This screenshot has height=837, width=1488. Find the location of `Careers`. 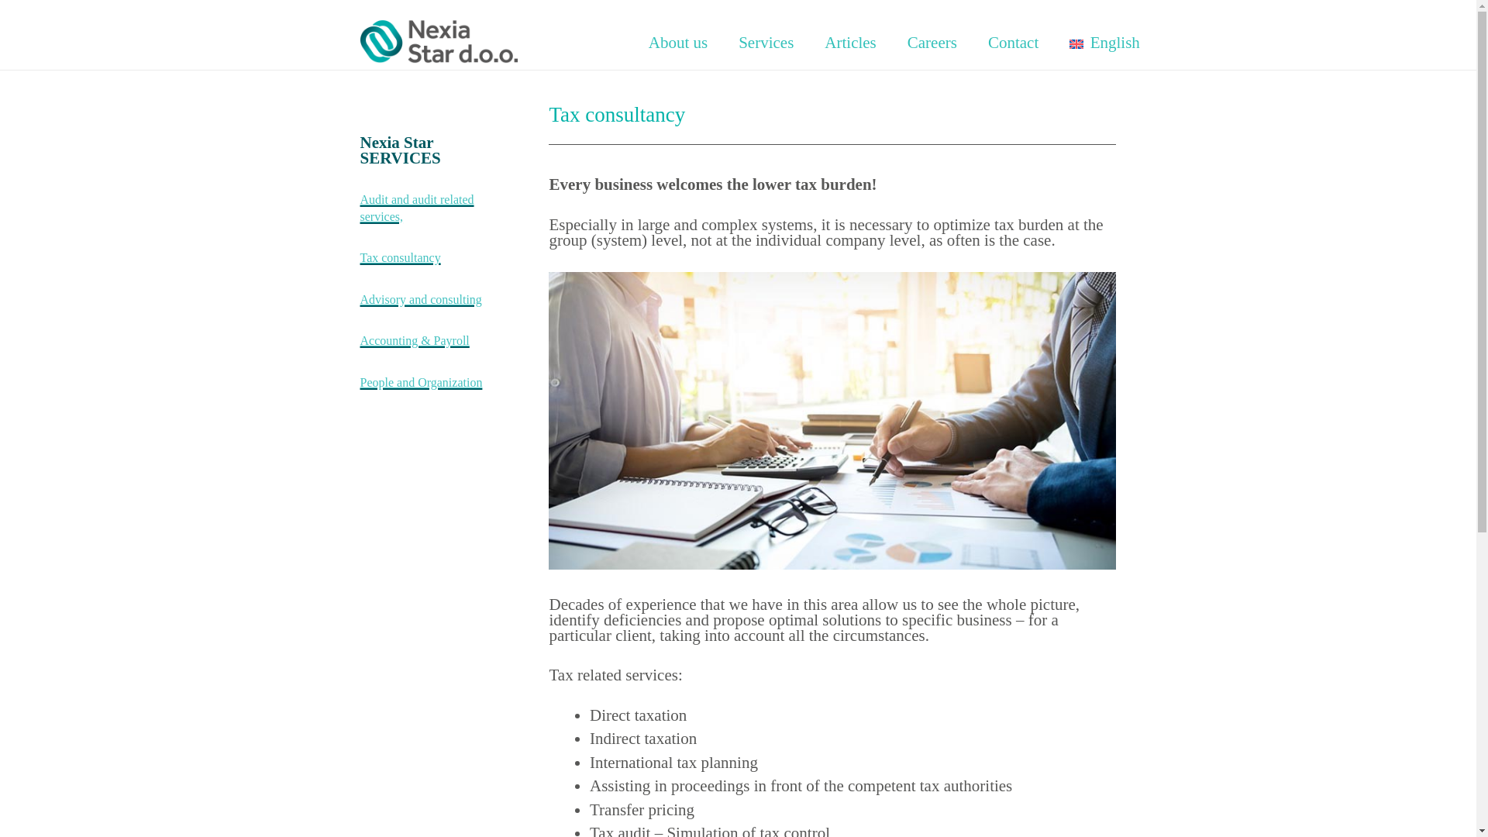

Careers is located at coordinates (932, 42).